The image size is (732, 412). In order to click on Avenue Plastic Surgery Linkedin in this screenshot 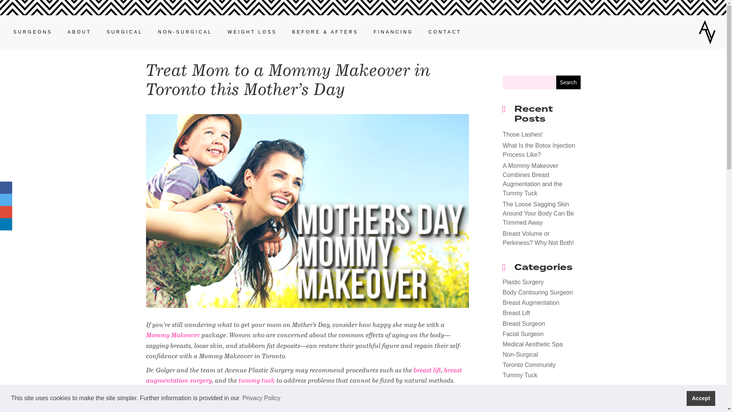, I will do `click(6, 224)`.